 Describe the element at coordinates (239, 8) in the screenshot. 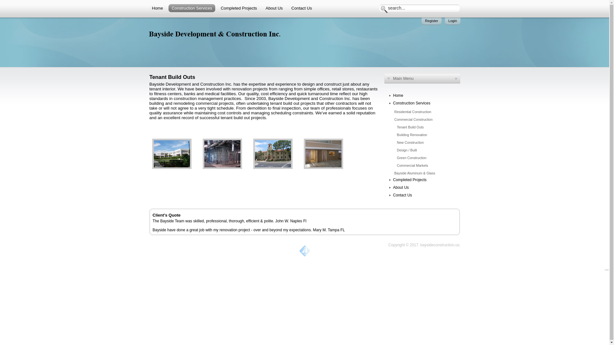

I see `Completed Projects` at that location.